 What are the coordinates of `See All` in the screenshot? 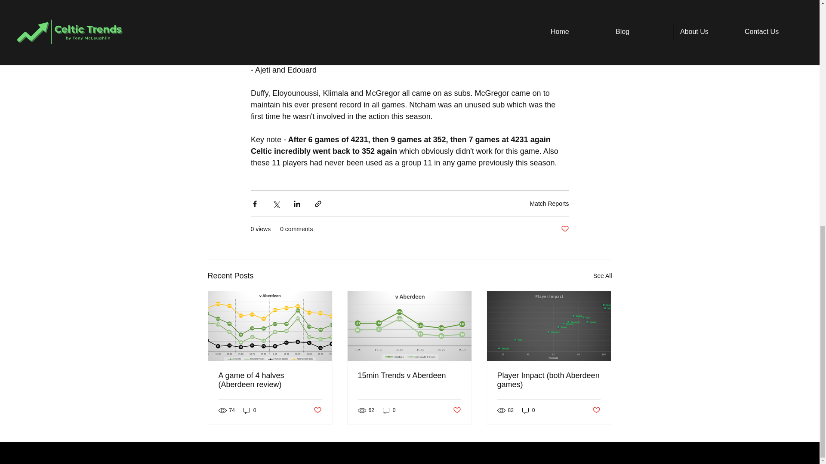 It's located at (602, 276).